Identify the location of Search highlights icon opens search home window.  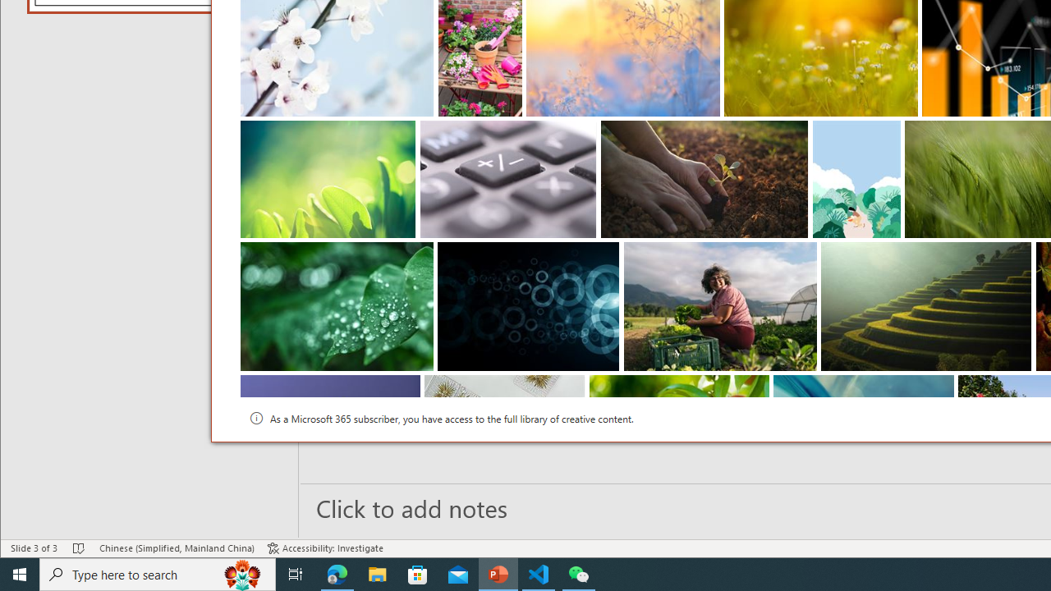
(243, 575).